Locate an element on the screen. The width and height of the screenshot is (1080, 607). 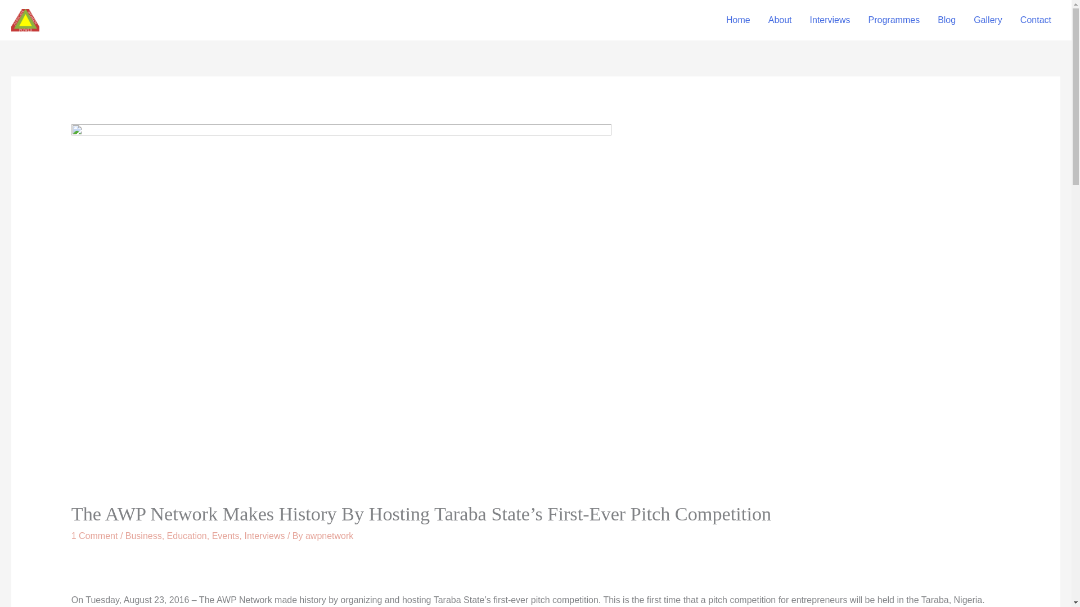
Contact is located at coordinates (1036, 20).